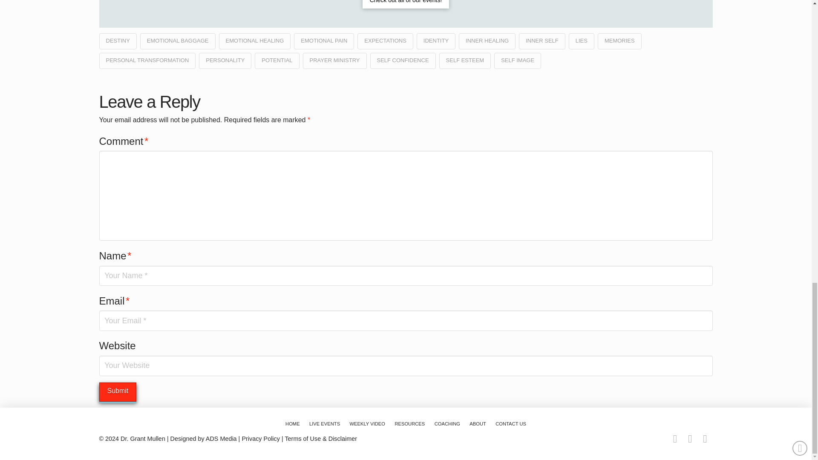 Image resolution: width=818 pixels, height=460 pixels. What do you see at coordinates (542, 41) in the screenshot?
I see `INNER SELF` at bounding box center [542, 41].